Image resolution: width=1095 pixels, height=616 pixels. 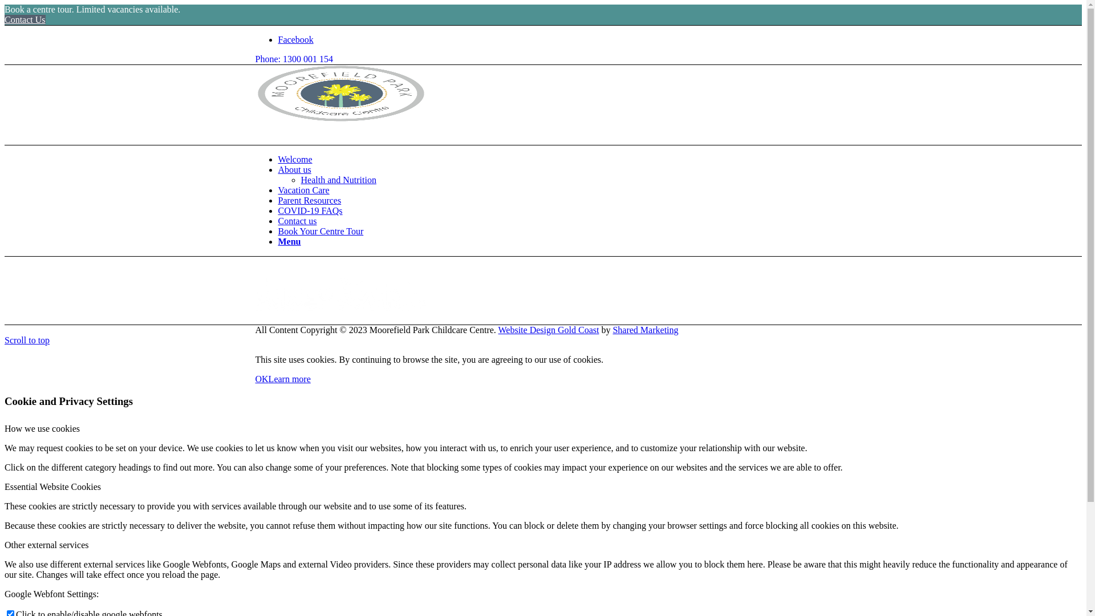 What do you see at coordinates (310, 201) in the screenshot?
I see `Parent Resources` at bounding box center [310, 201].